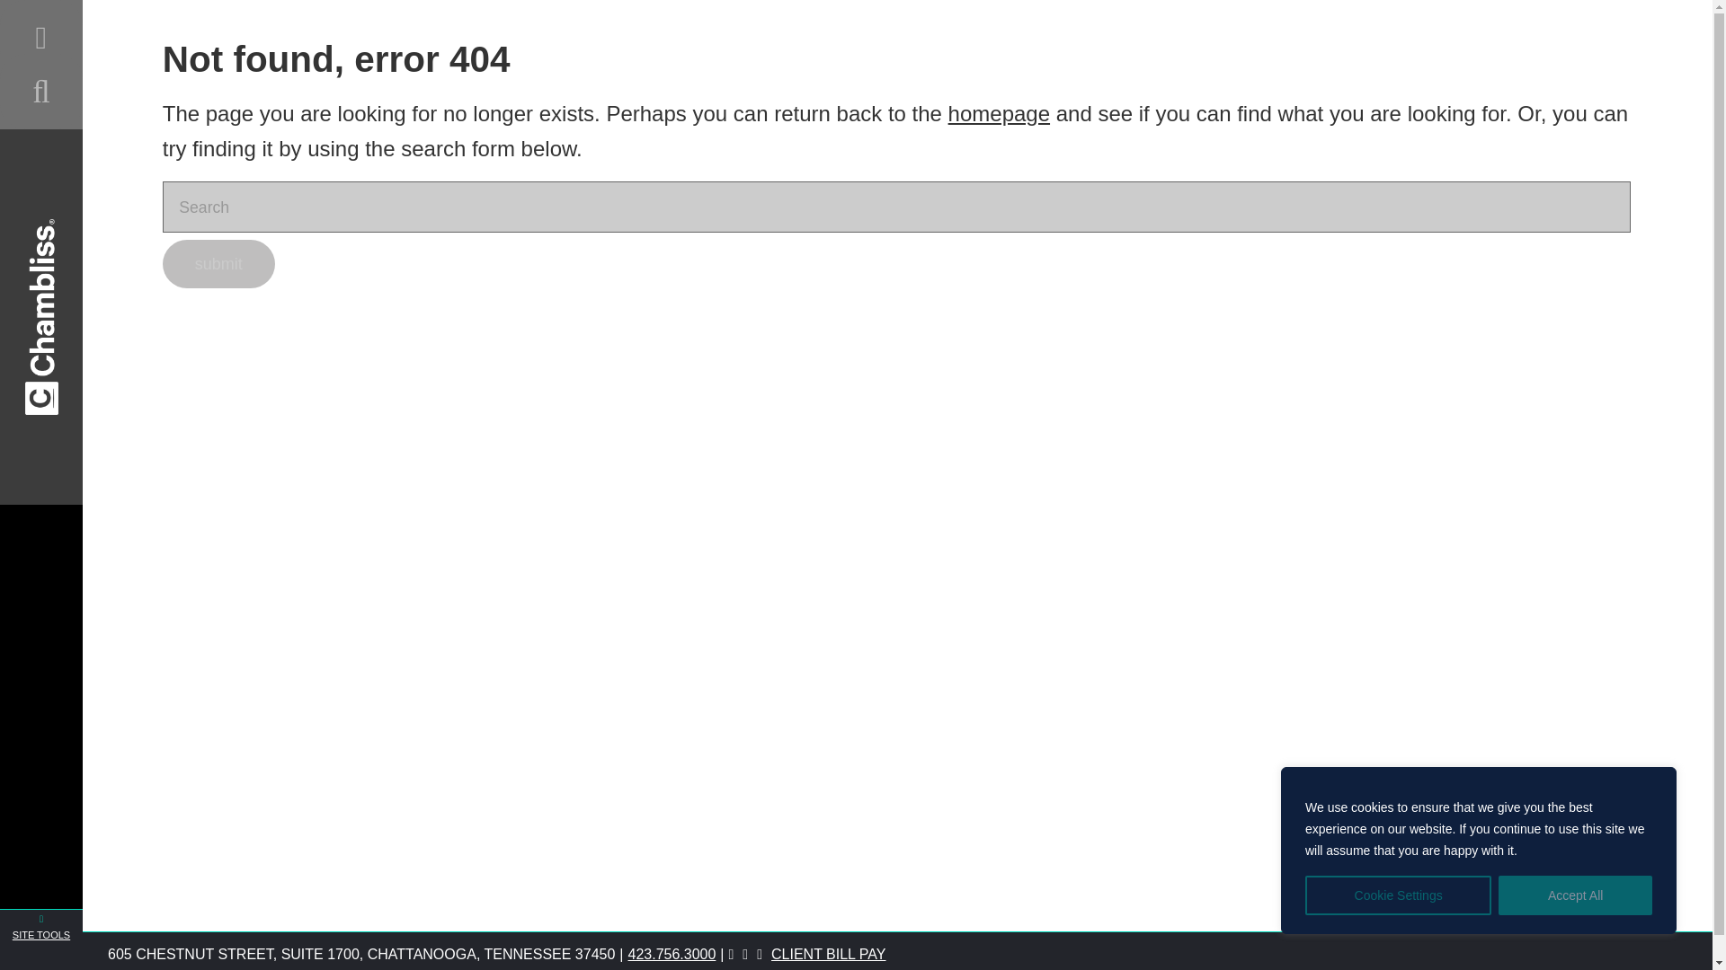 Image resolution: width=1726 pixels, height=970 pixels. I want to click on SITE TOOLS, so click(41, 939).